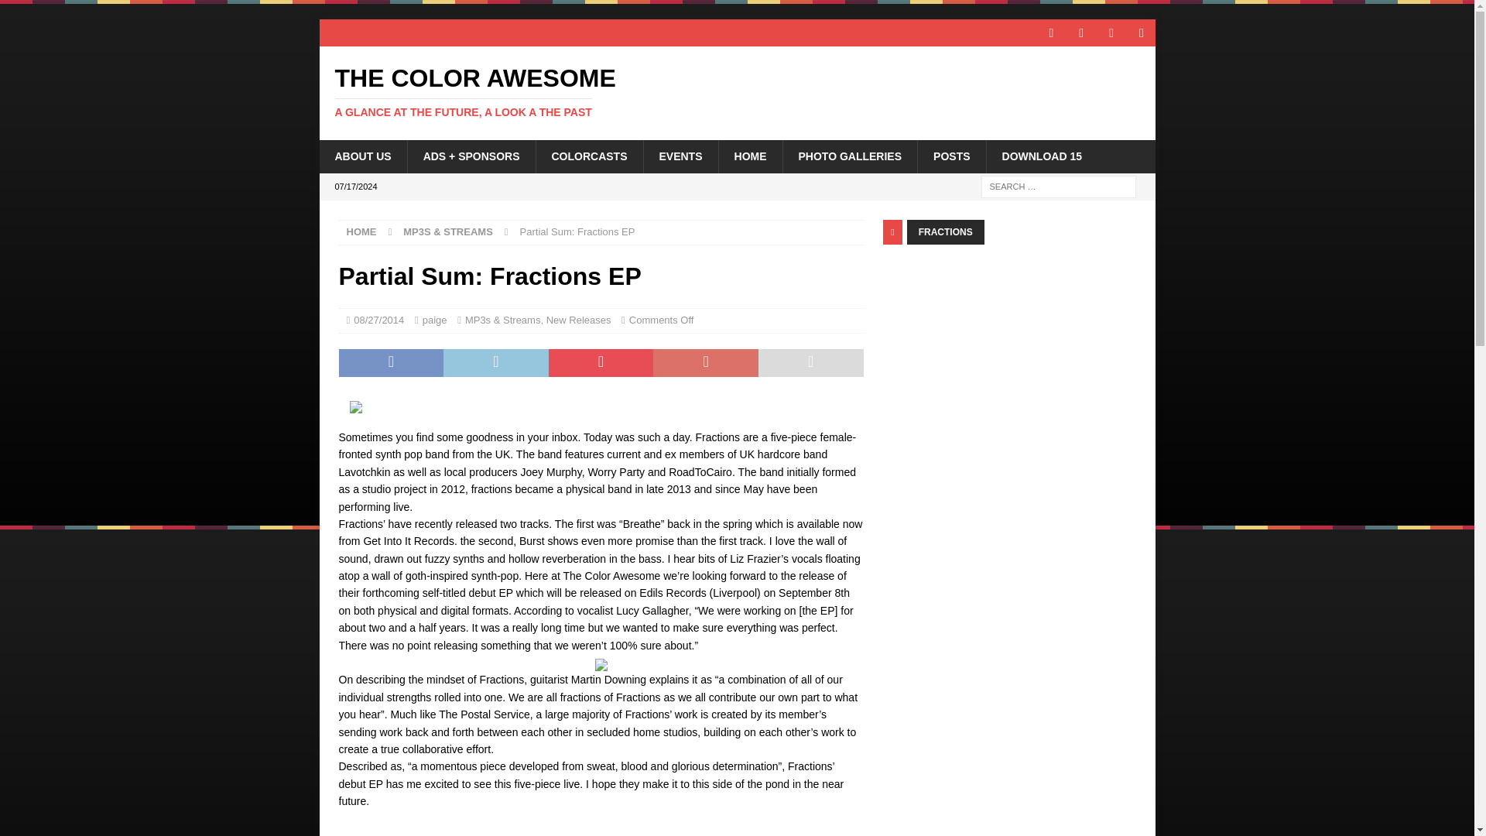 The width and height of the screenshot is (1486, 836). I want to click on PHOTO GALLERIES, so click(850, 156).